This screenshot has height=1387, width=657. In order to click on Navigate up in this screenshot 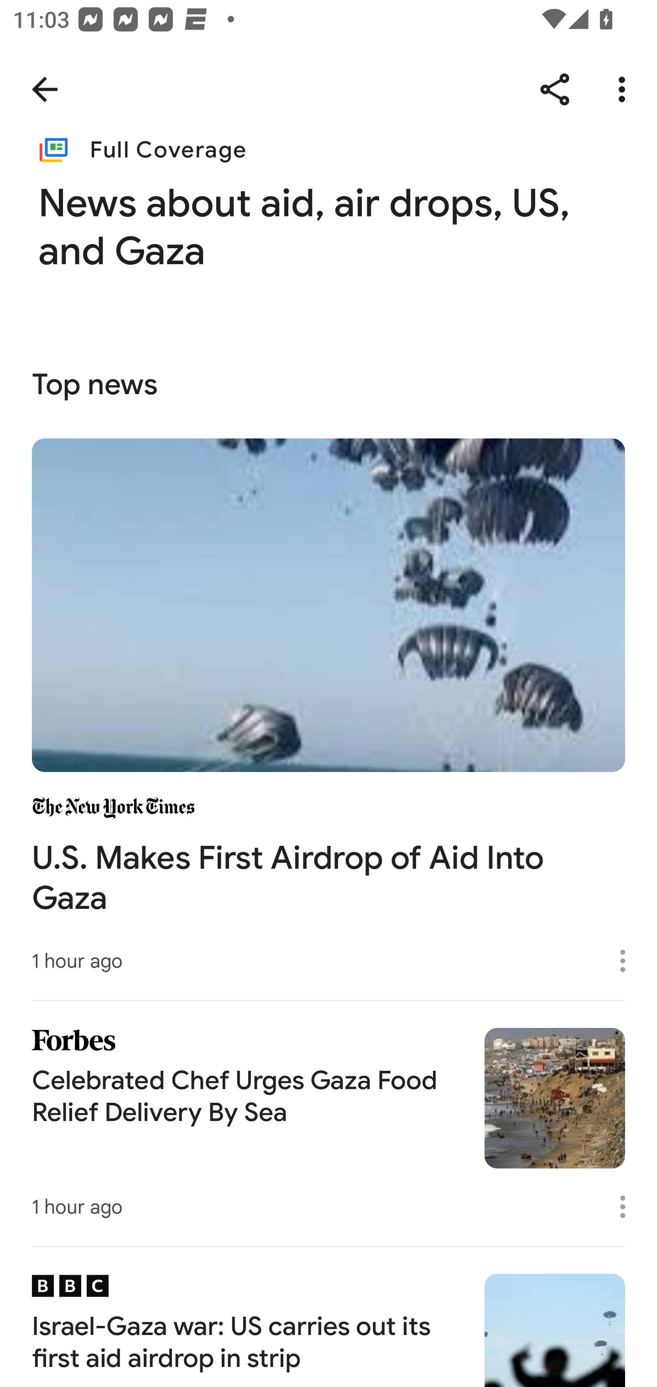, I will do `click(45, 89)`.